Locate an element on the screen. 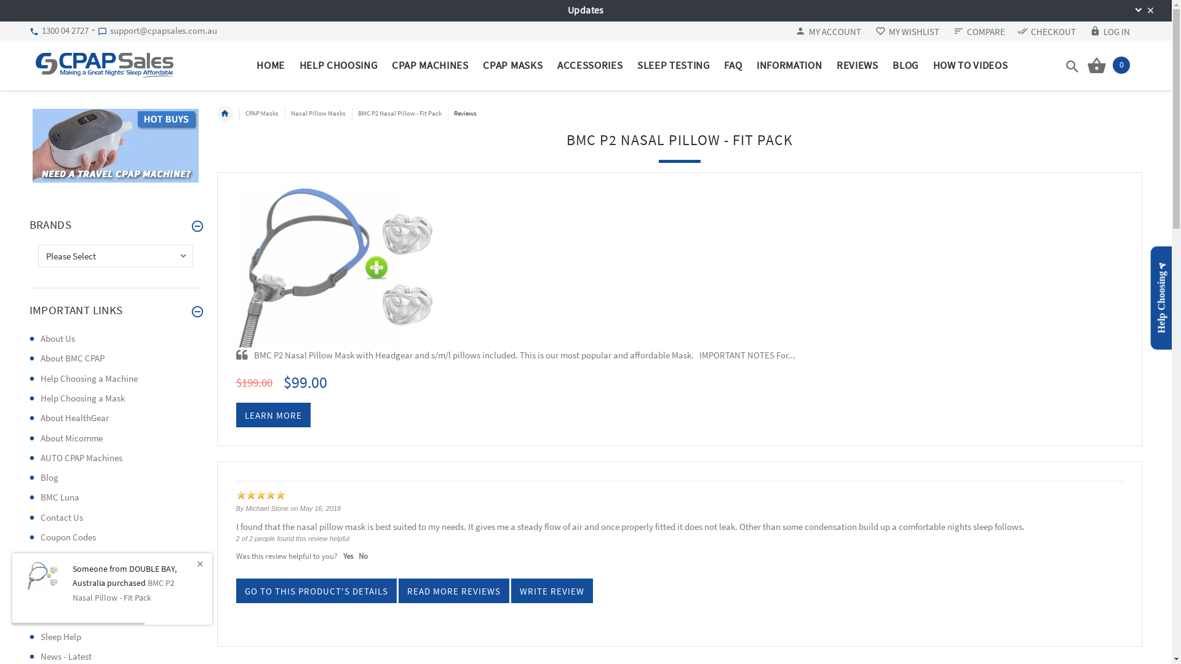 The image size is (1181, 664). About BMC CPAP is located at coordinates (73, 358).